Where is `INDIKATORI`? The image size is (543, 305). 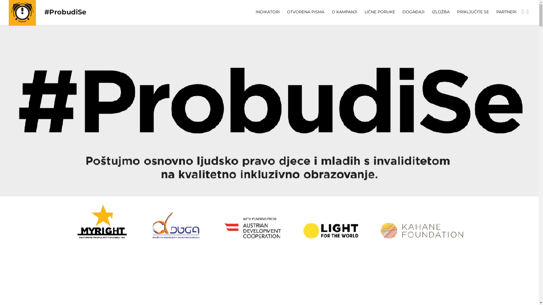
INDIKATORI is located at coordinates (268, 12).